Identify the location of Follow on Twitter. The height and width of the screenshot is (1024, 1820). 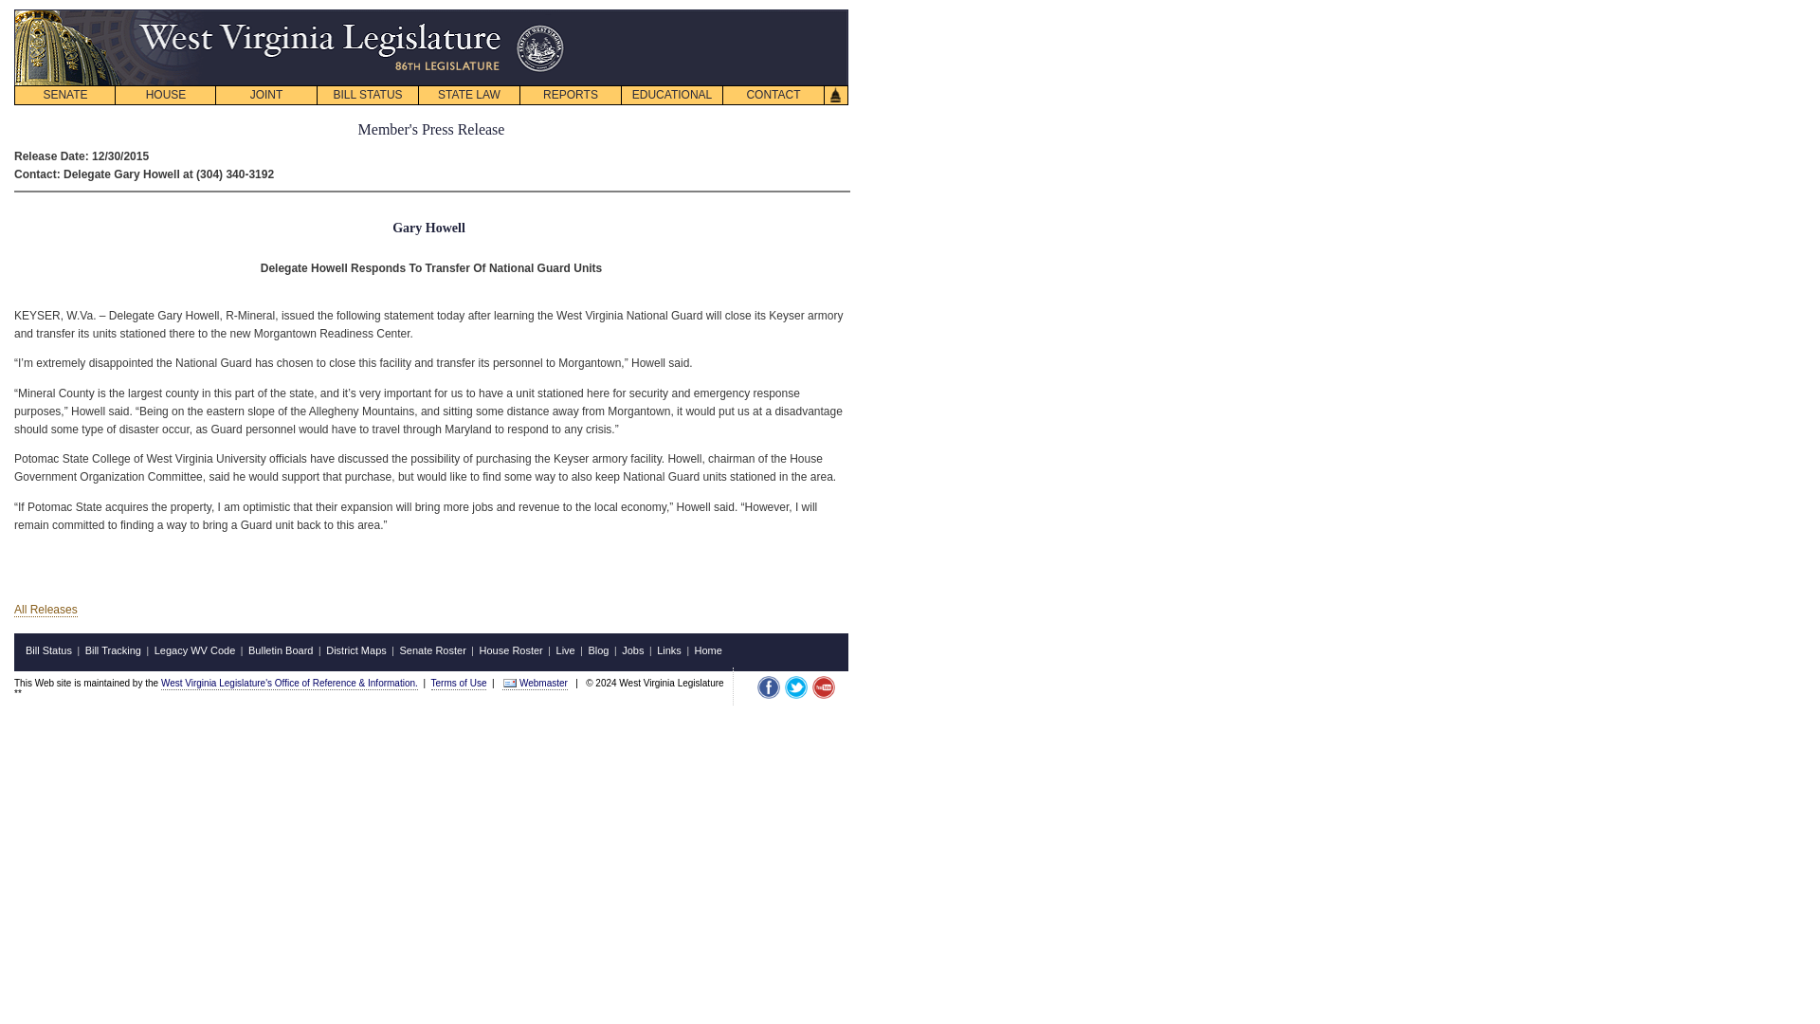
(796, 686).